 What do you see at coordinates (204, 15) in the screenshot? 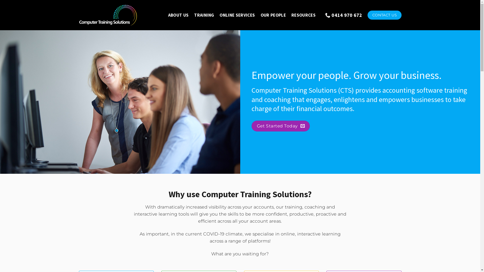
I see `TRAINING` at bounding box center [204, 15].